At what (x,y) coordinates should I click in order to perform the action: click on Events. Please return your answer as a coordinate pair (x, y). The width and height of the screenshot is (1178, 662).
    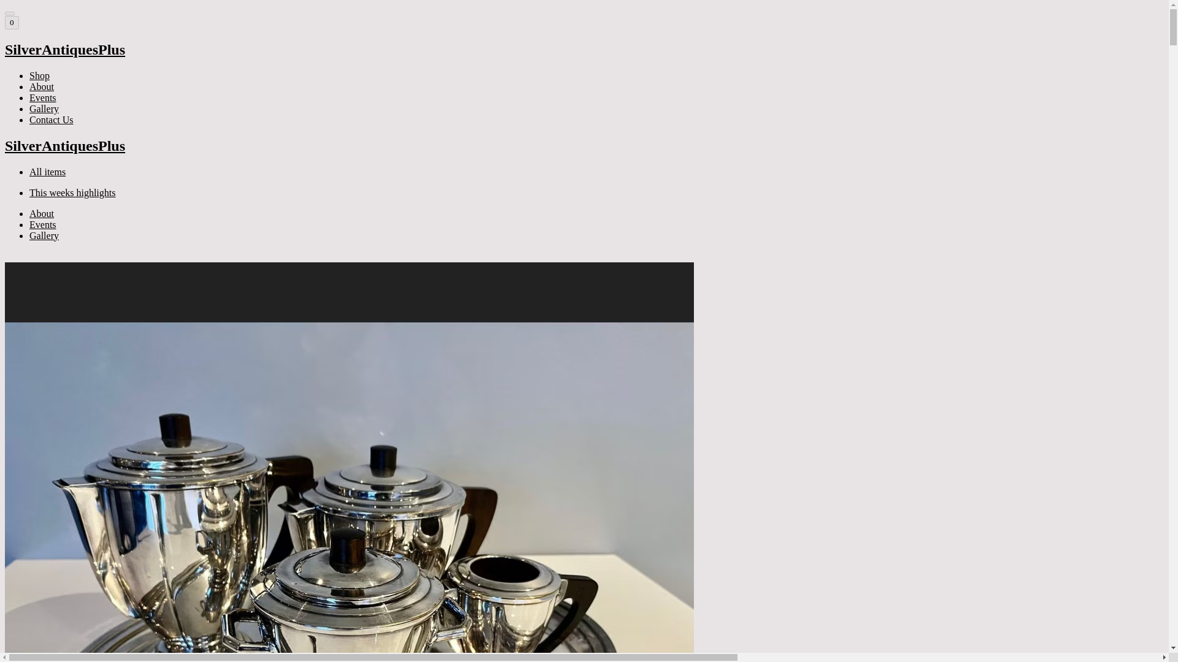
    Looking at the image, I should click on (43, 98).